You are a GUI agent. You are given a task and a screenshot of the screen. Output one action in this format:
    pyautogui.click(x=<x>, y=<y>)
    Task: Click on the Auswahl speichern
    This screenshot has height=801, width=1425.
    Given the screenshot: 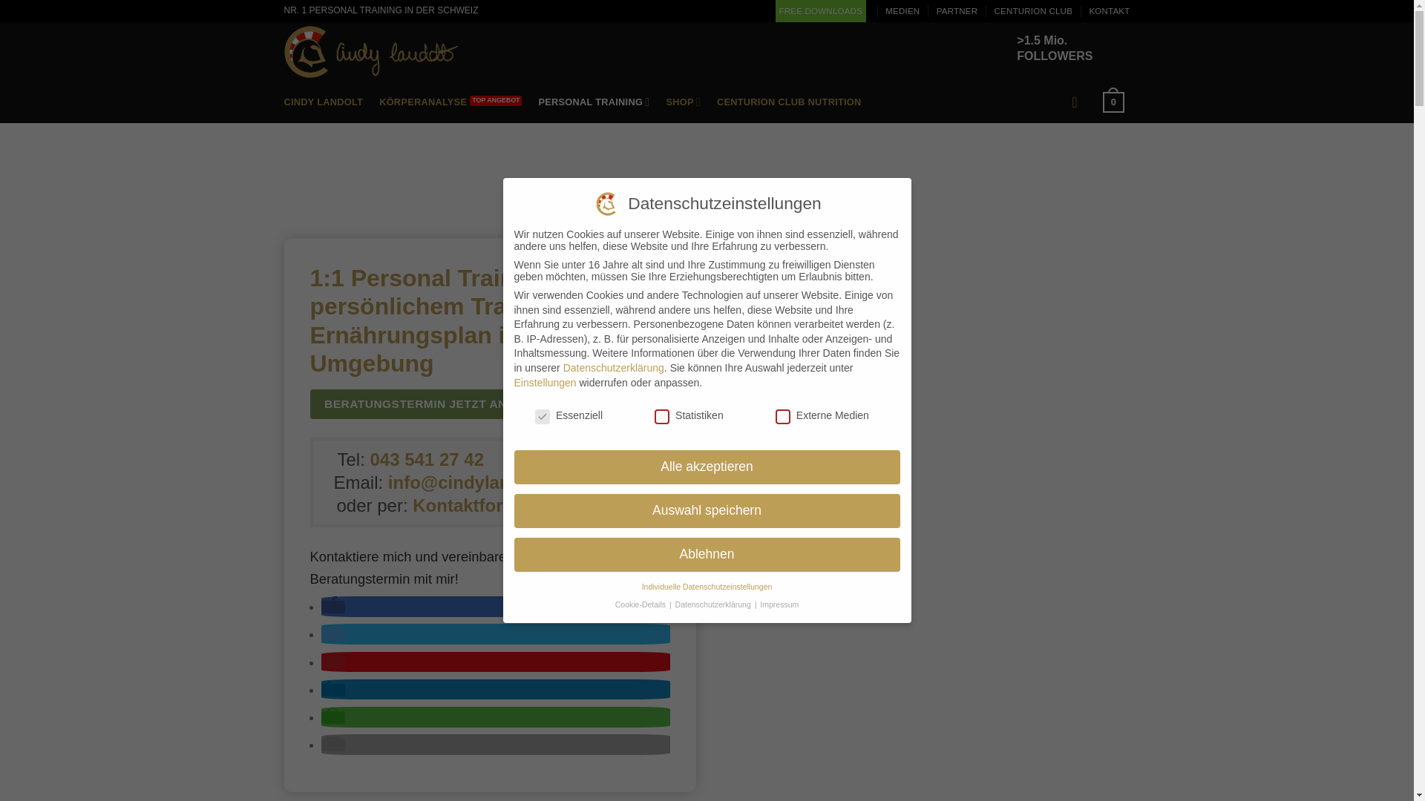 What is the action you would take?
    pyautogui.click(x=707, y=511)
    